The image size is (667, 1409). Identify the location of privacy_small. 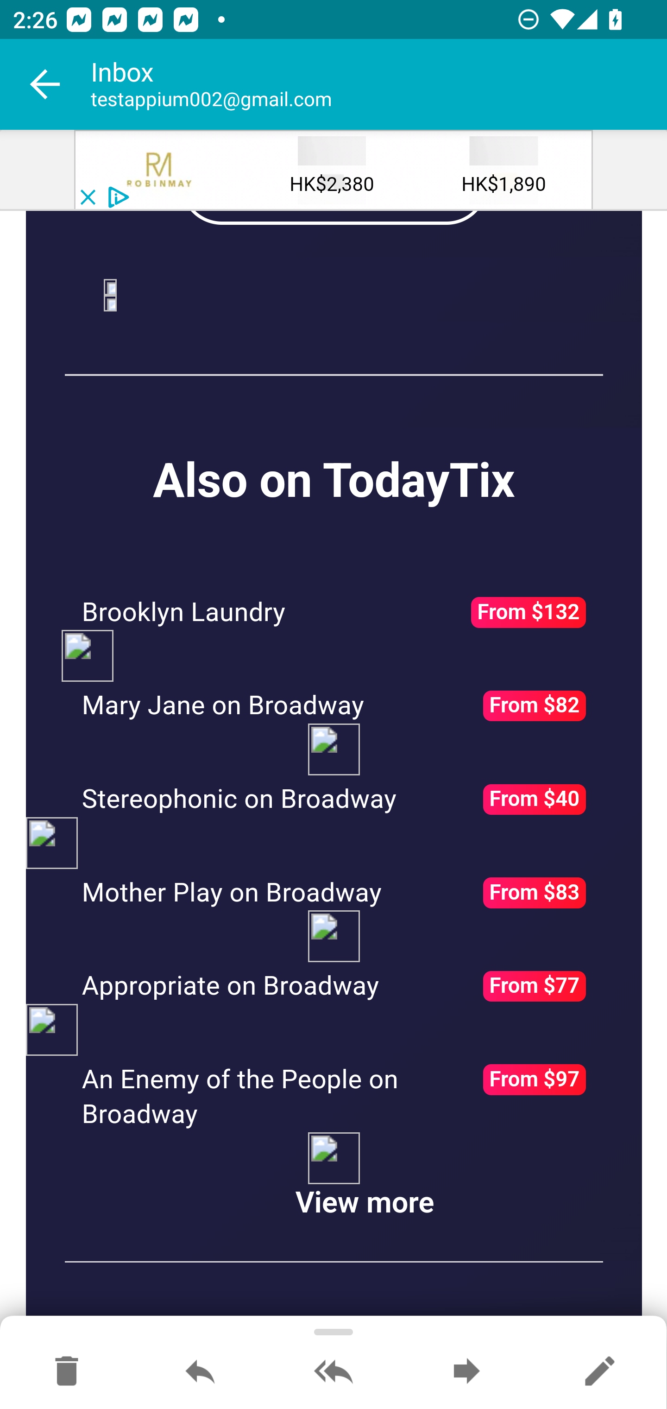
(116, 198).